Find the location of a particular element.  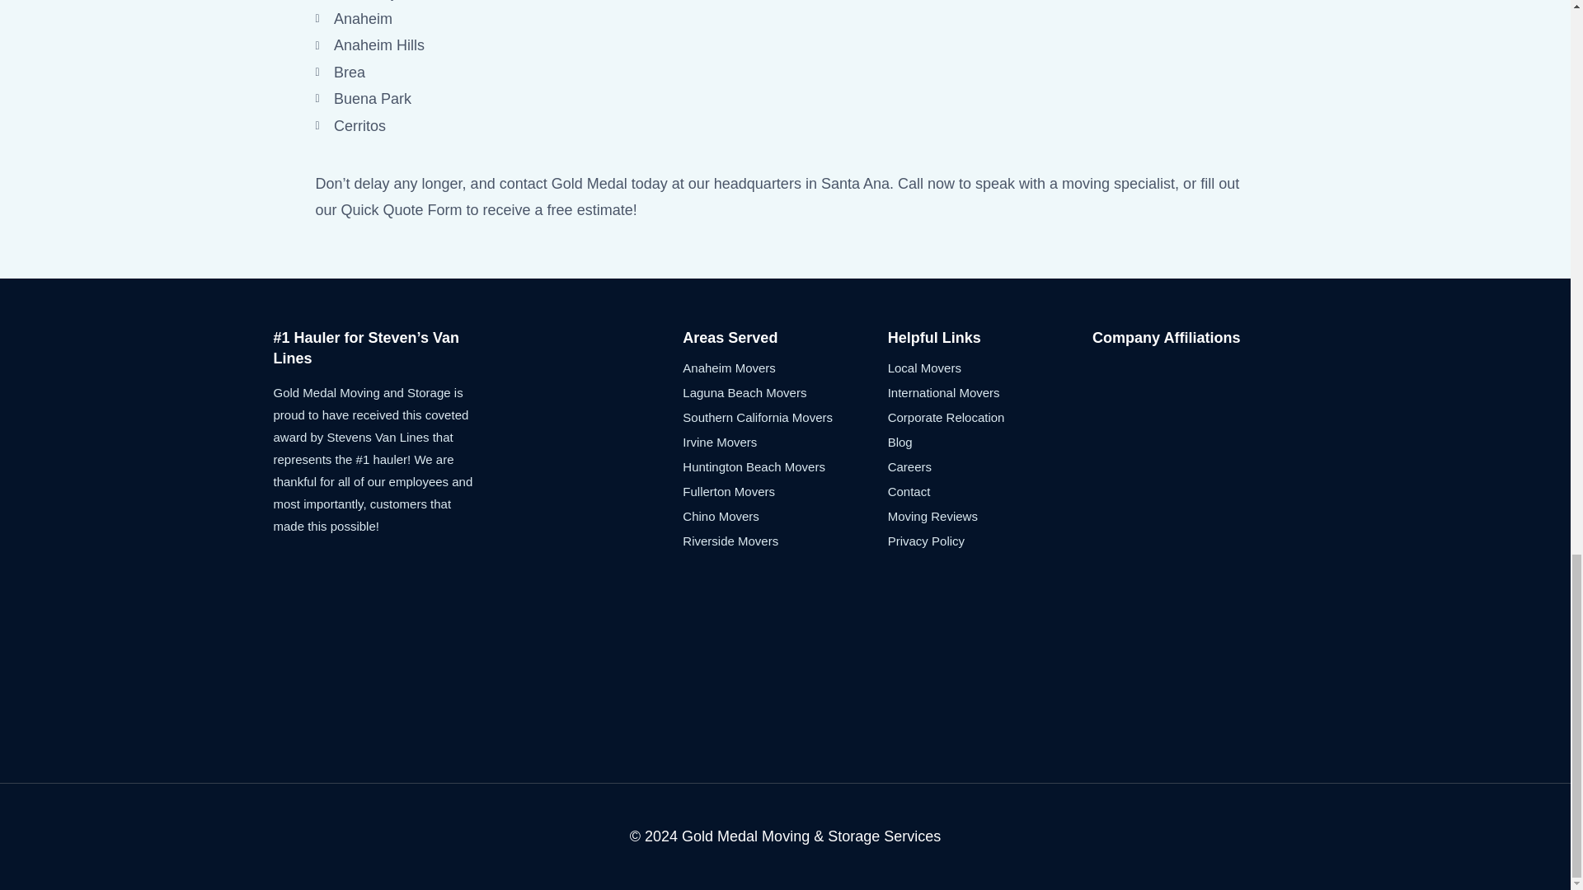

Contact is located at coordinates (989, 492).